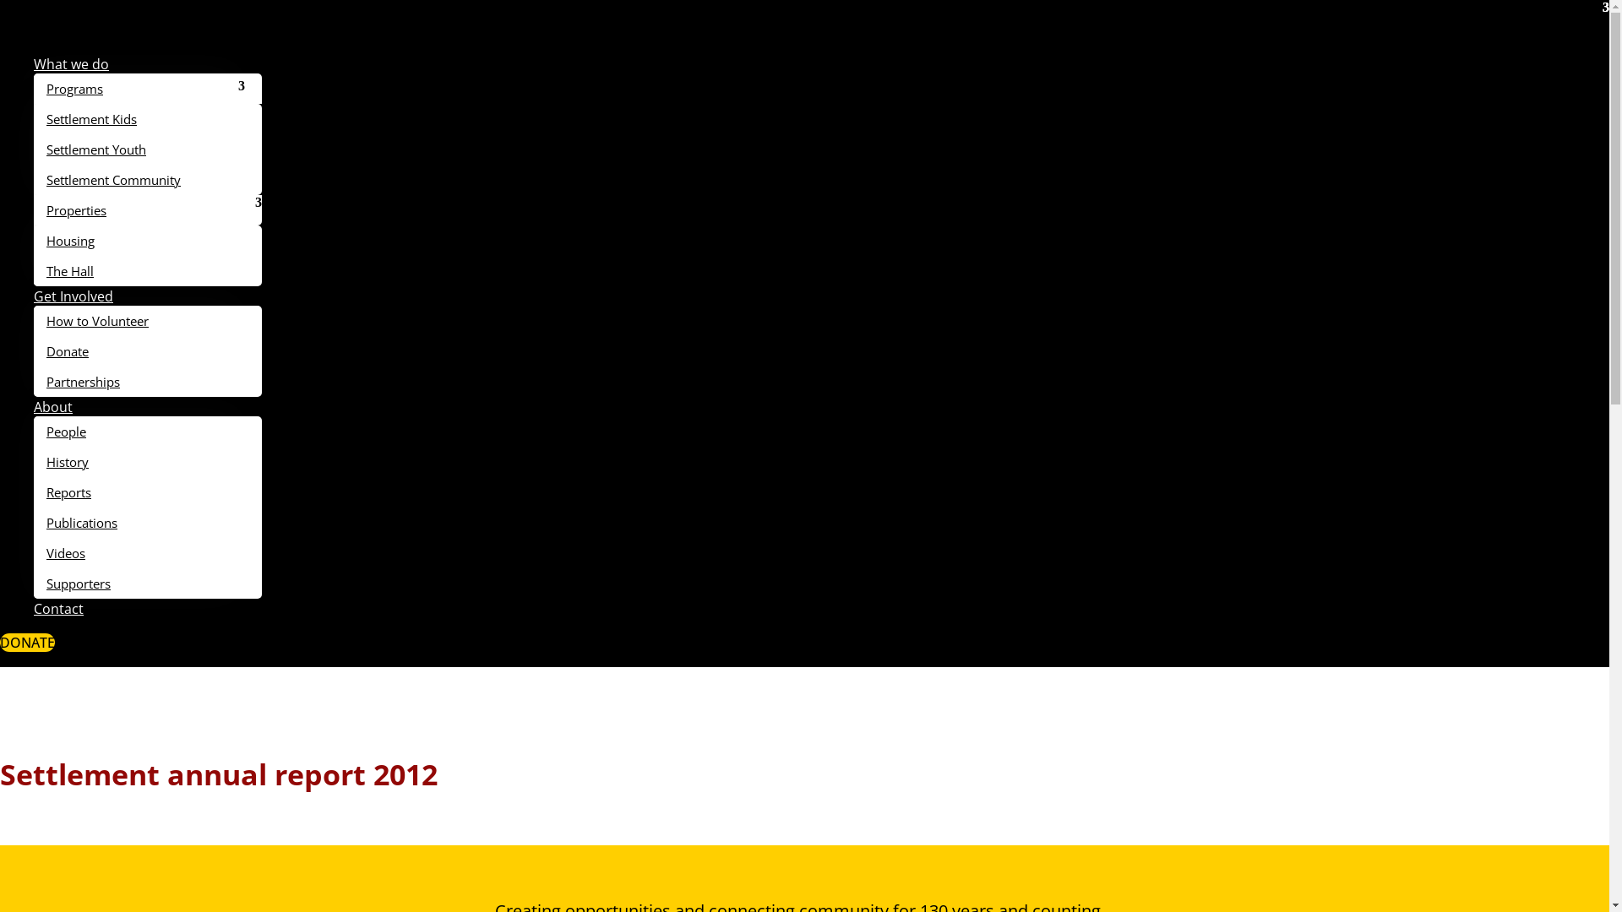 Image resolution: width=1622 pixels, height=912 pixels. What do you see at coordinates (148, 119) in the screenshot?
I see `Settlement Kids` at bounding box center [148, 119].